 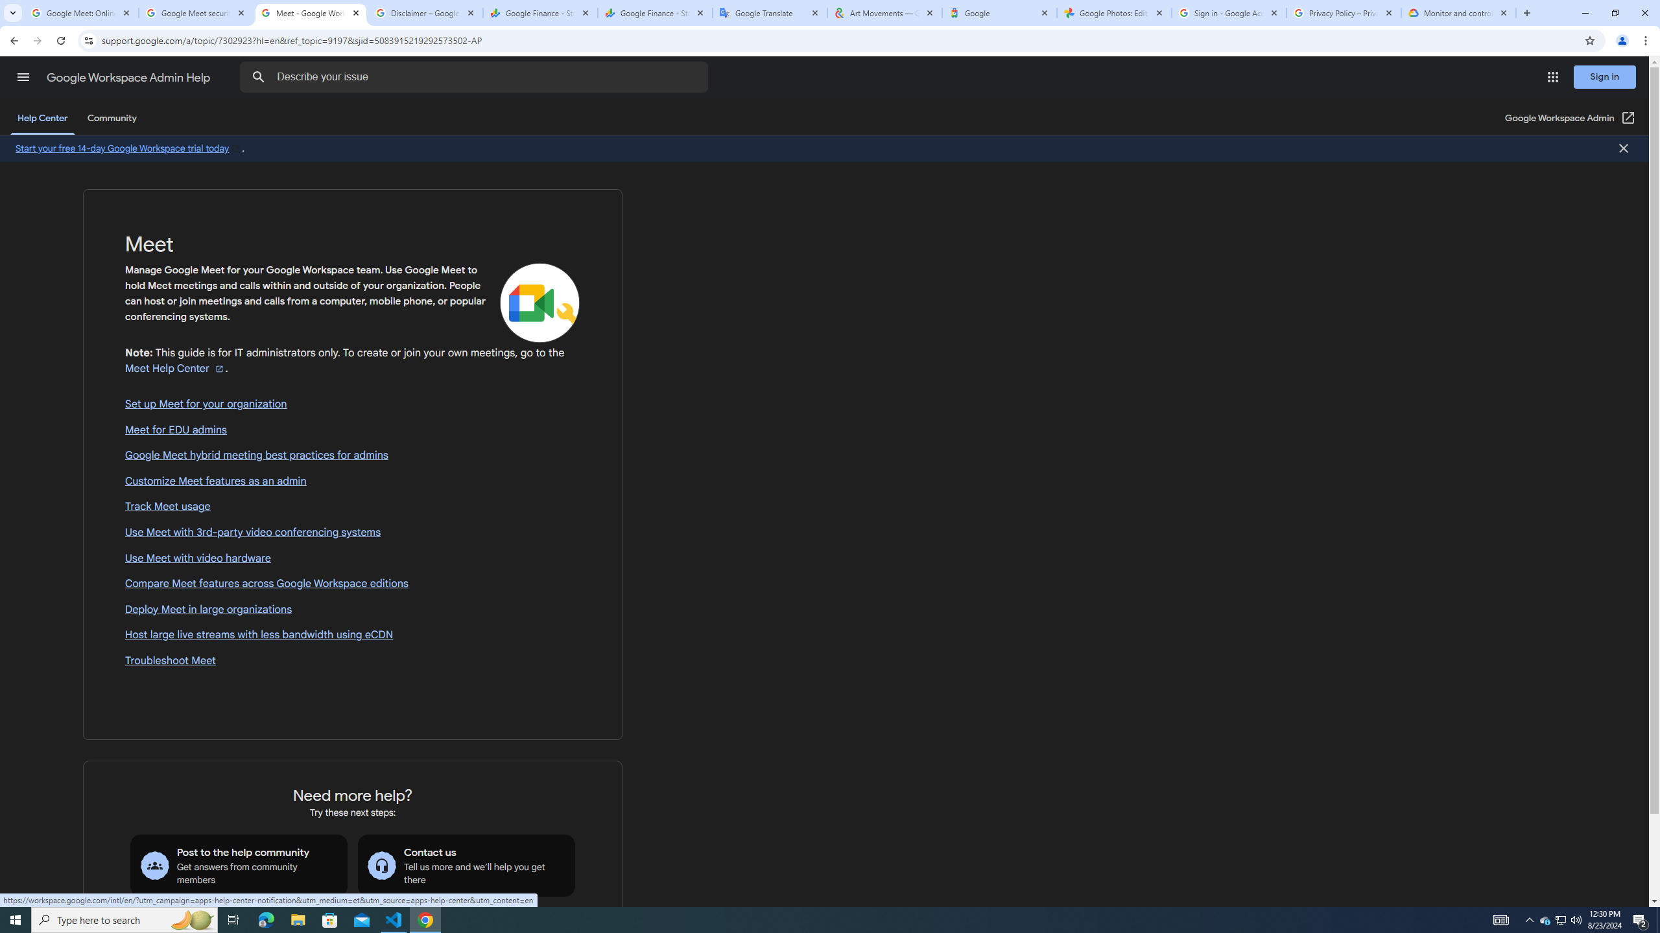 I want to click on Compare Meet features across Google Workspace editions, so click(x=353, y=584).